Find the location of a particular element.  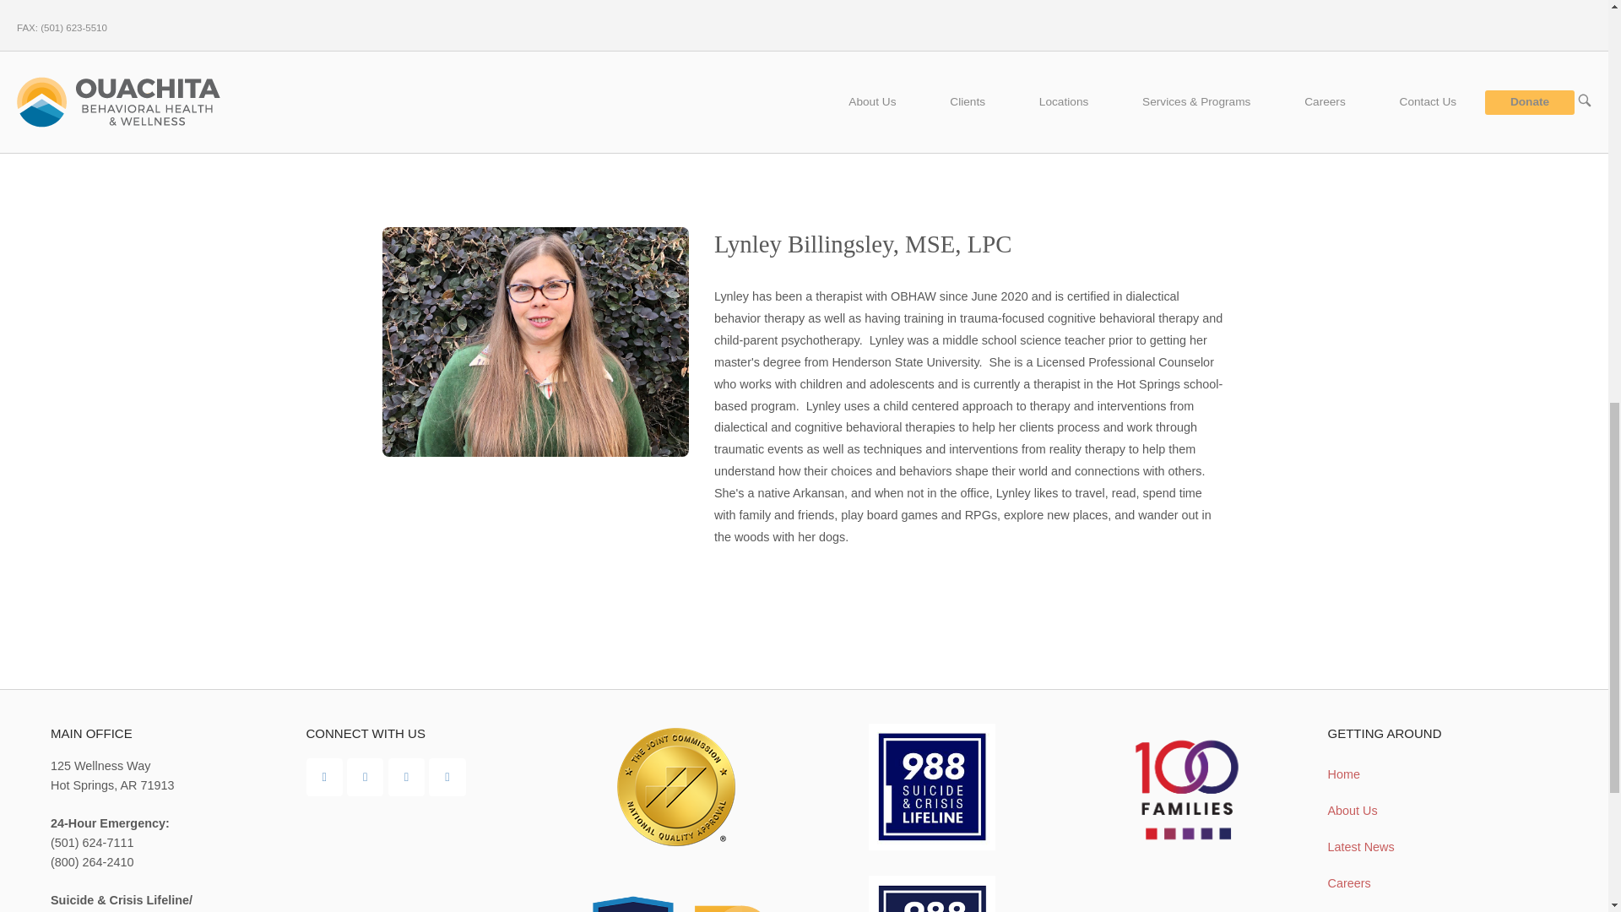

Ouachita Behavioral Health and Wellness on Facebook is located at coordinates (324, 777).